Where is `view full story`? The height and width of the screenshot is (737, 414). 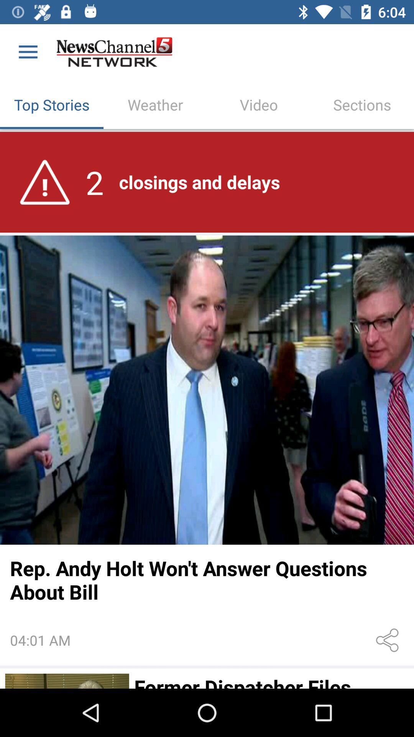 view full story is located at coordinates (207, 390).